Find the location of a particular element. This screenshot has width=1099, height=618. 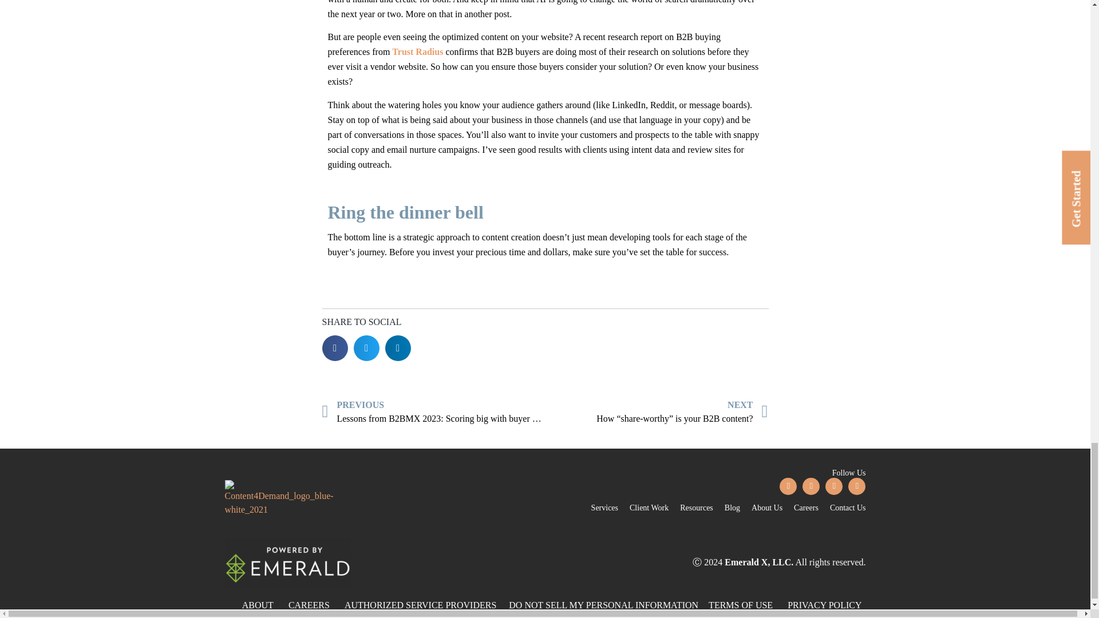

Trust Radius is located at coordinates (417, 51).